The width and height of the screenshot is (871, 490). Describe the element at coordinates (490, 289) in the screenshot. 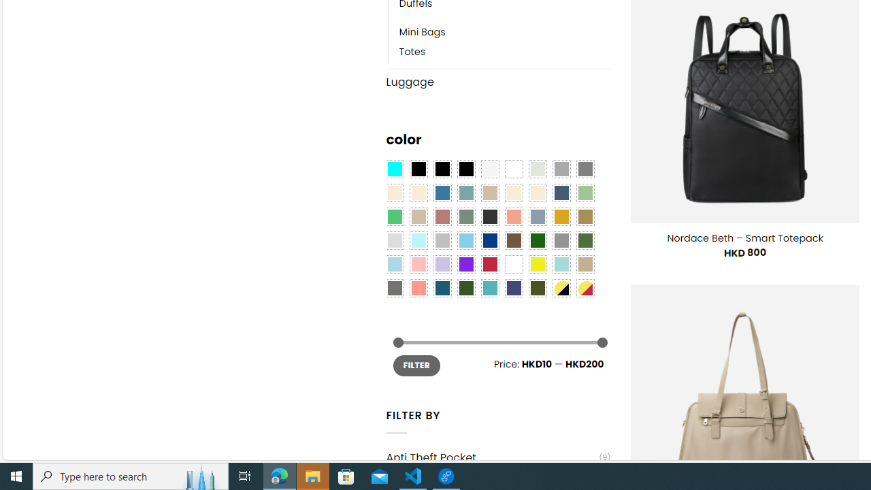

I see `Teal` at that location.